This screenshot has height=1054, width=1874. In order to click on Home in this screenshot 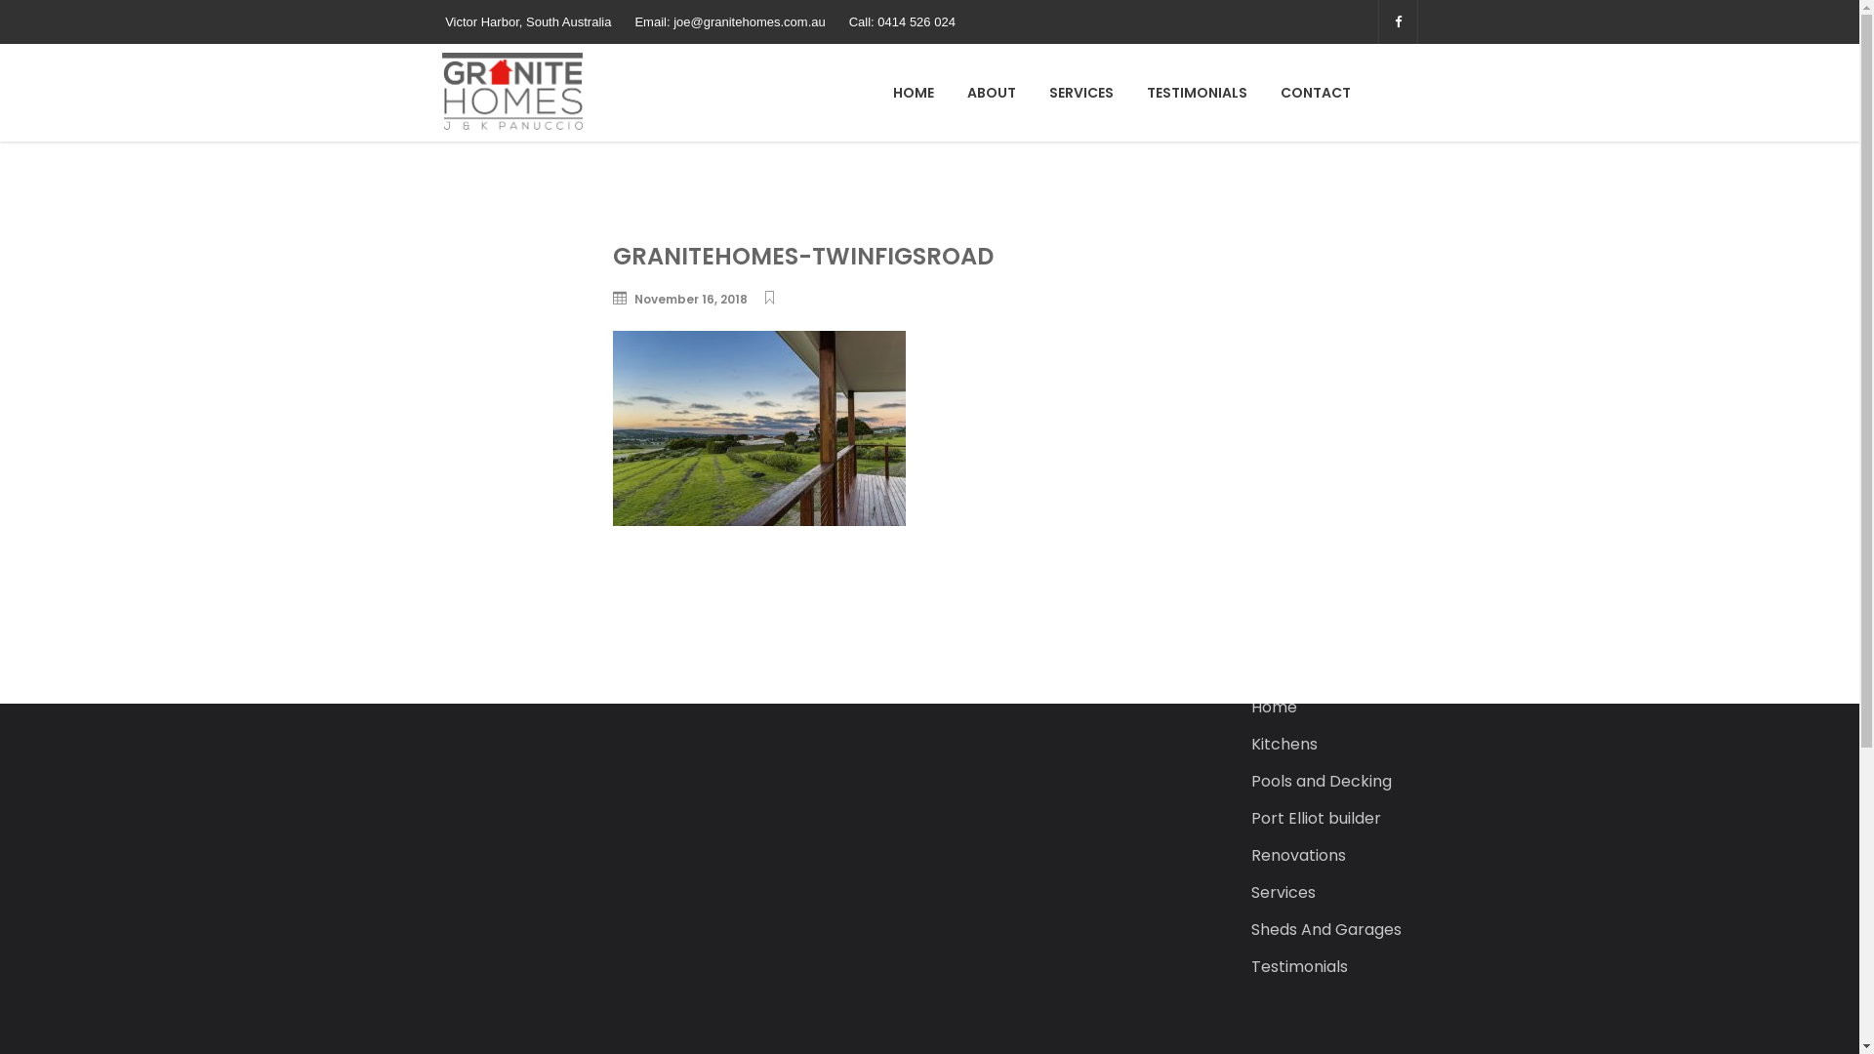, I will do `click(1275, 708)`.